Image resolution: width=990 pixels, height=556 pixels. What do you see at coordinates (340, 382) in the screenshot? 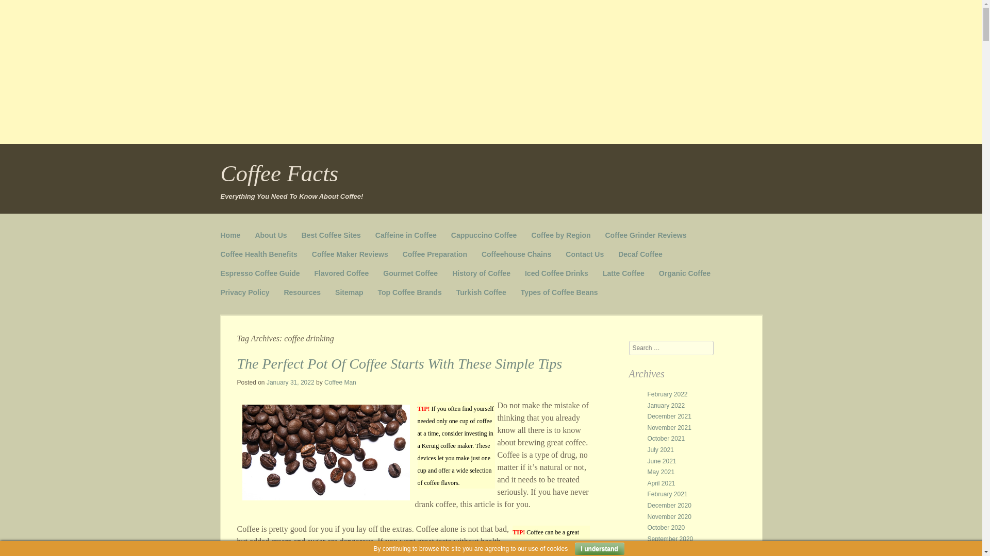
I see `View all posts by Coffee Man` at bounding box center [340, 382].